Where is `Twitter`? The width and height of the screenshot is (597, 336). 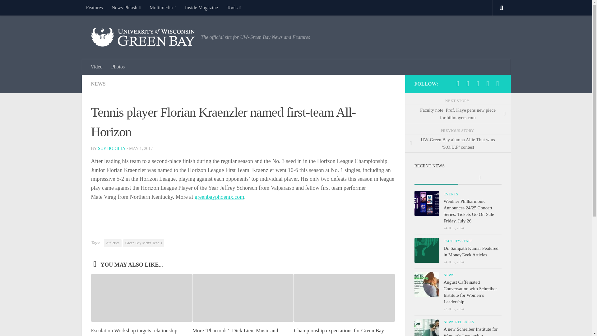
Twitter is located at coordinates (468, 83).